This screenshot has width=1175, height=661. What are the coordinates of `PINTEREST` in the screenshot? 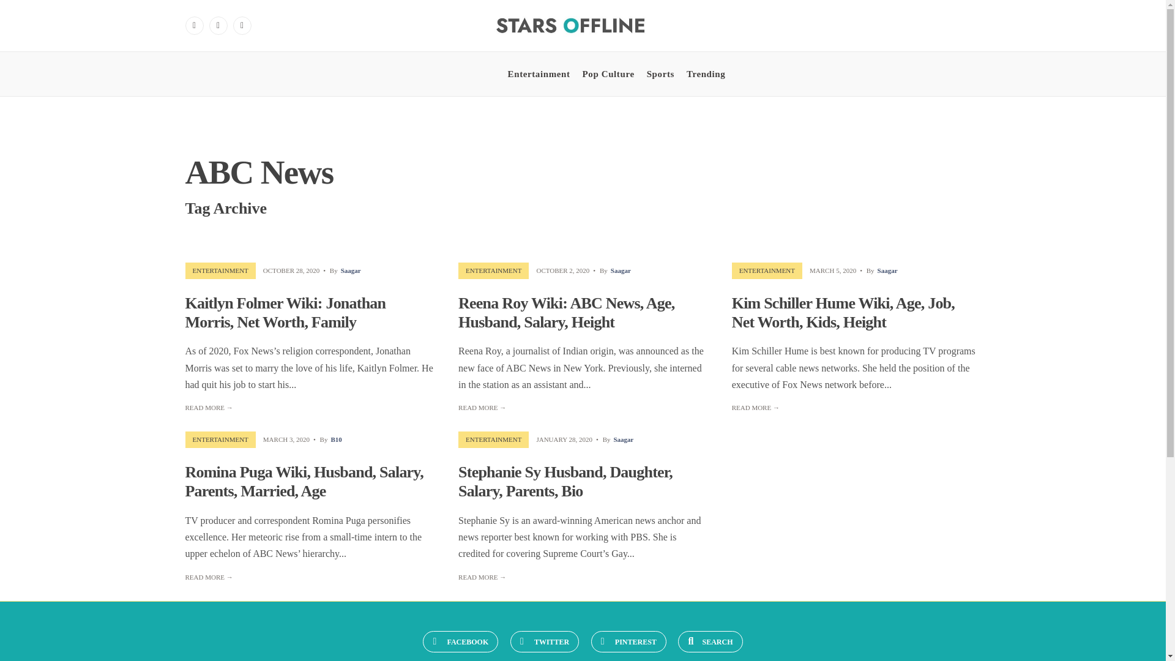 It's located at (628, 641).